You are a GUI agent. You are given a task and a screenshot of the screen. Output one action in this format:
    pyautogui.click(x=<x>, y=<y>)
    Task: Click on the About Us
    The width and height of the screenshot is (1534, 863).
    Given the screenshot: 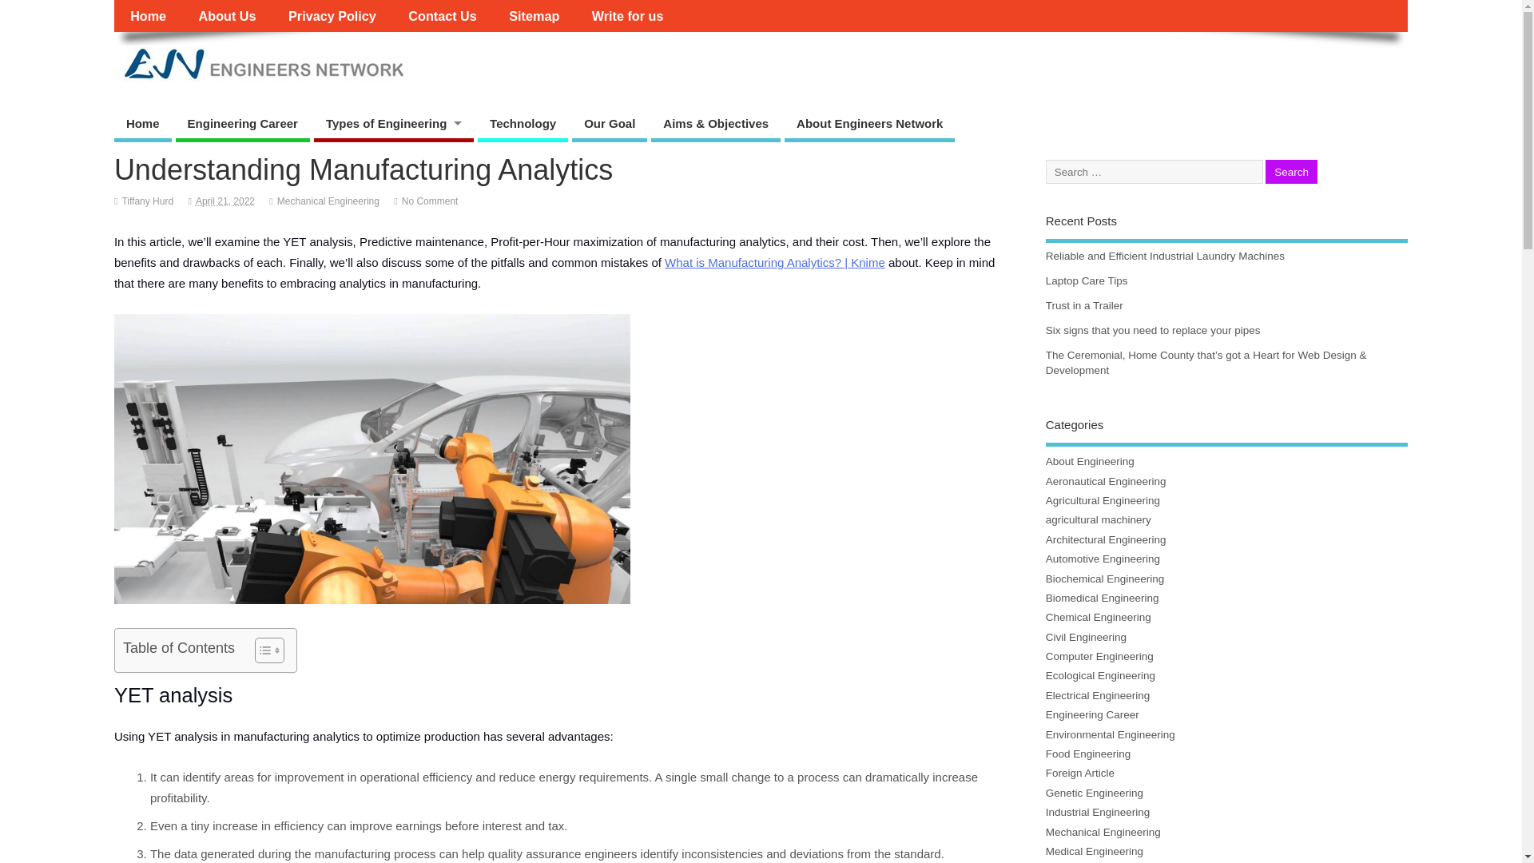 What is the action you would take?
    pyautogui.click(x=227, y=16)
    